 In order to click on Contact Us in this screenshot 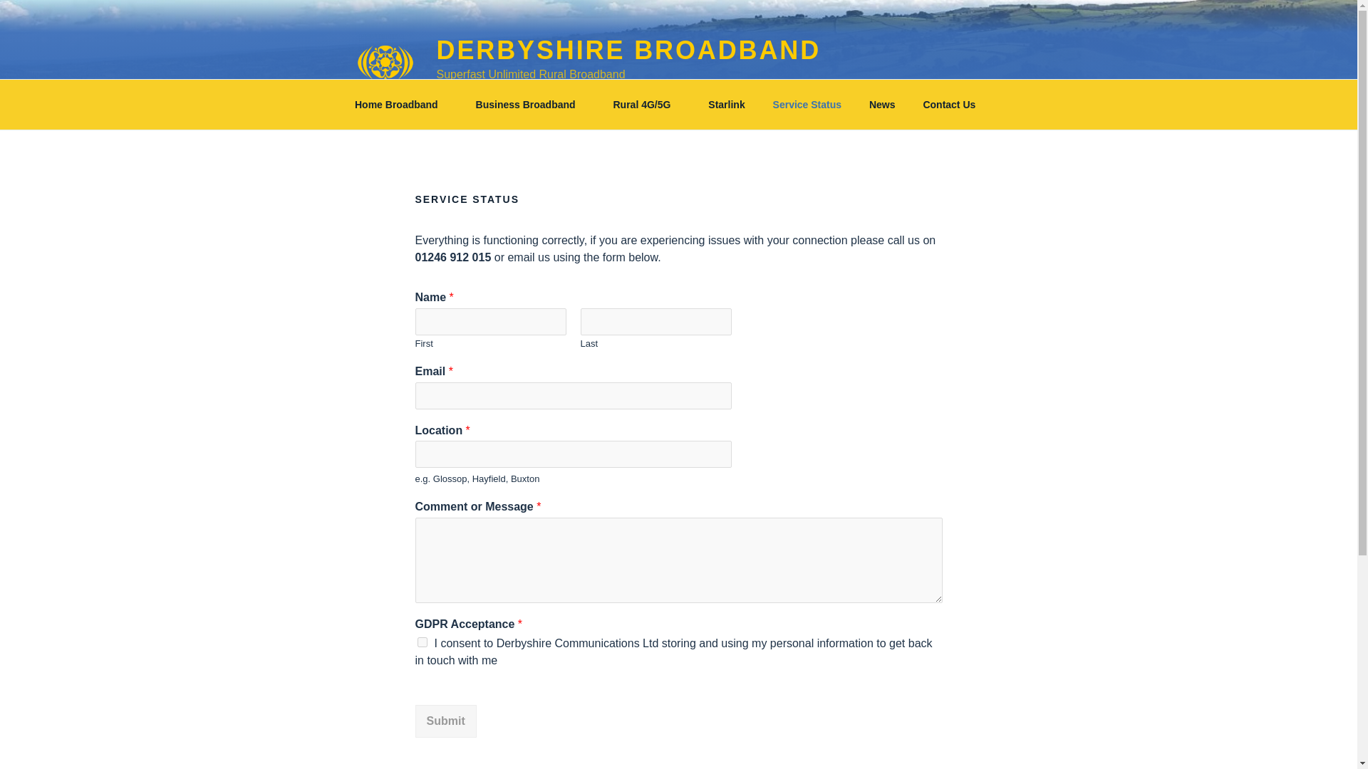, I will do `click(955, 104)`.